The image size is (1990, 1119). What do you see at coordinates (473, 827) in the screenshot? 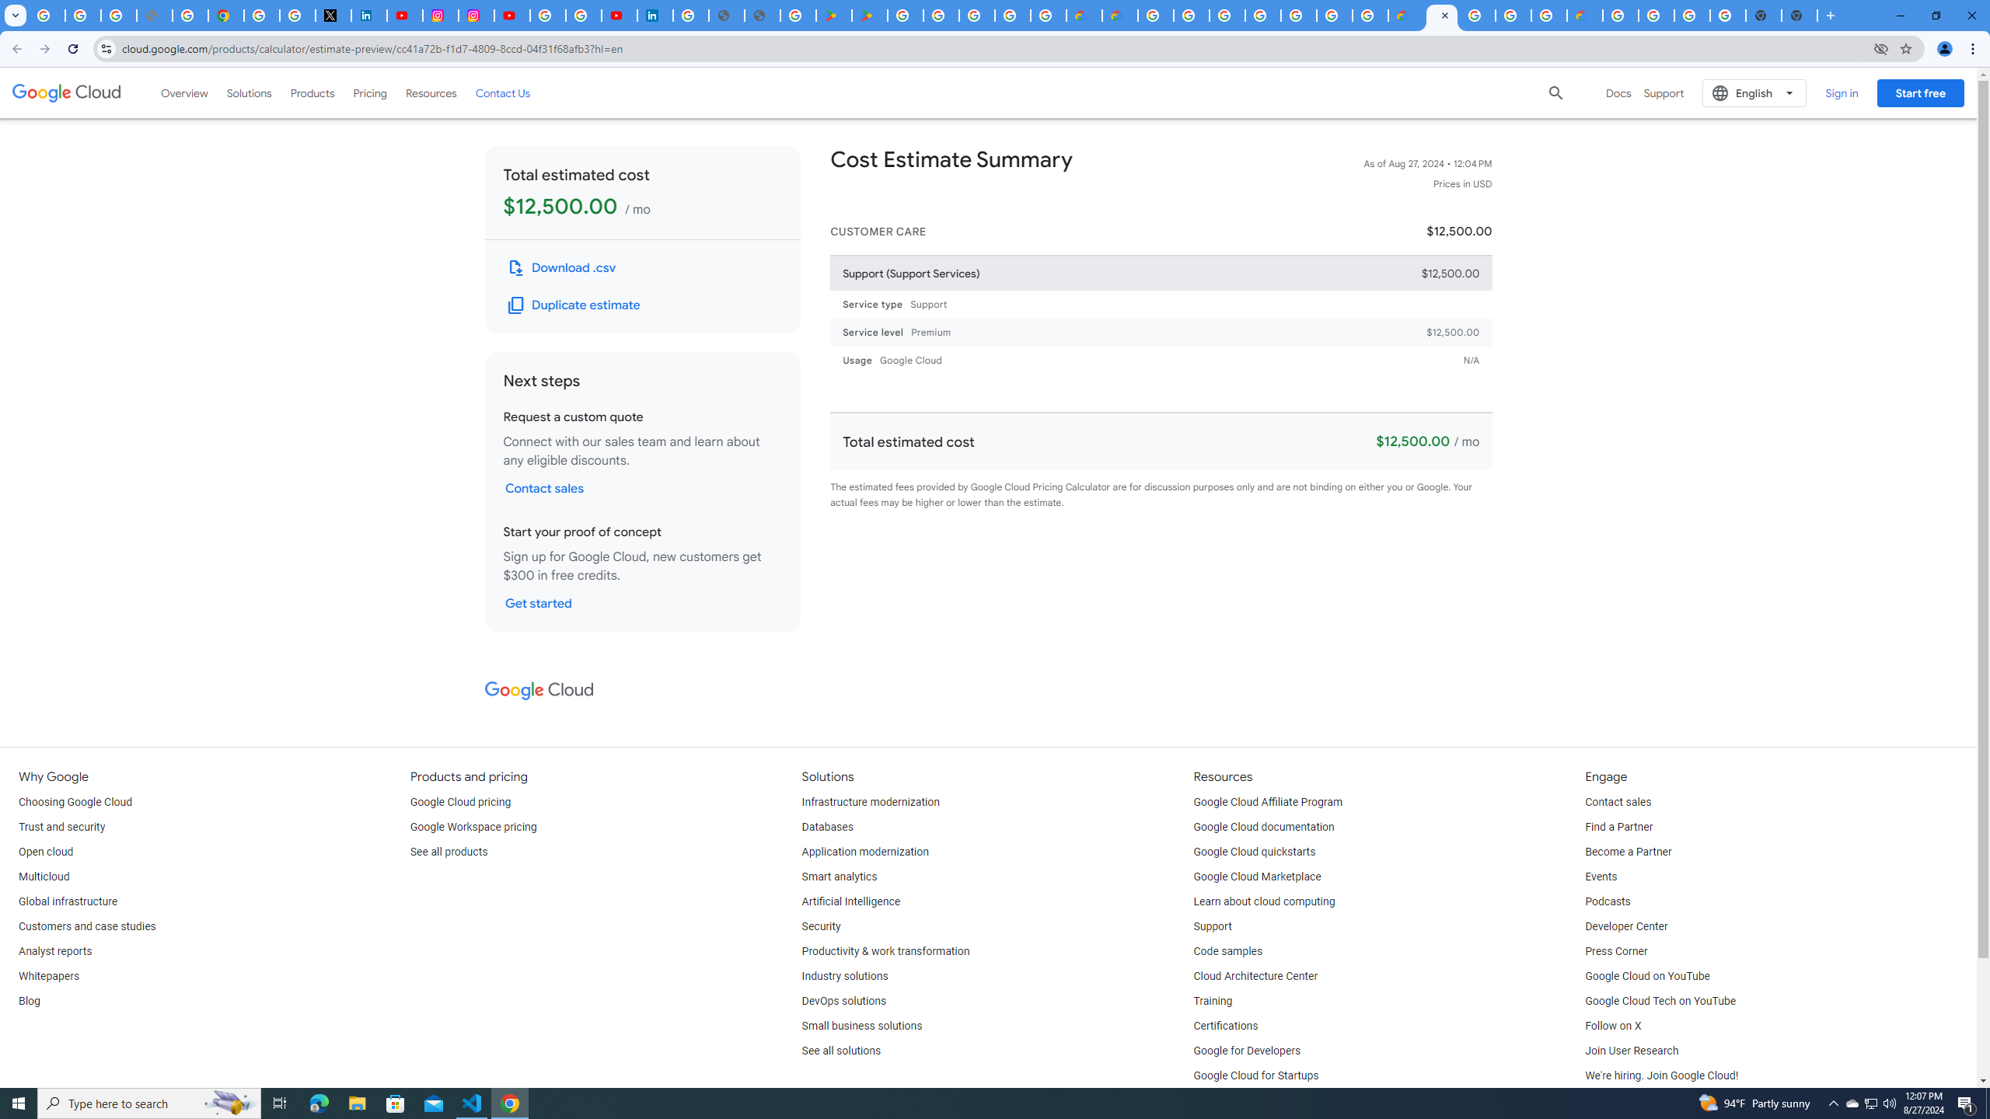
I see `Google Workspace pricing` at bounding box center [473, 827].